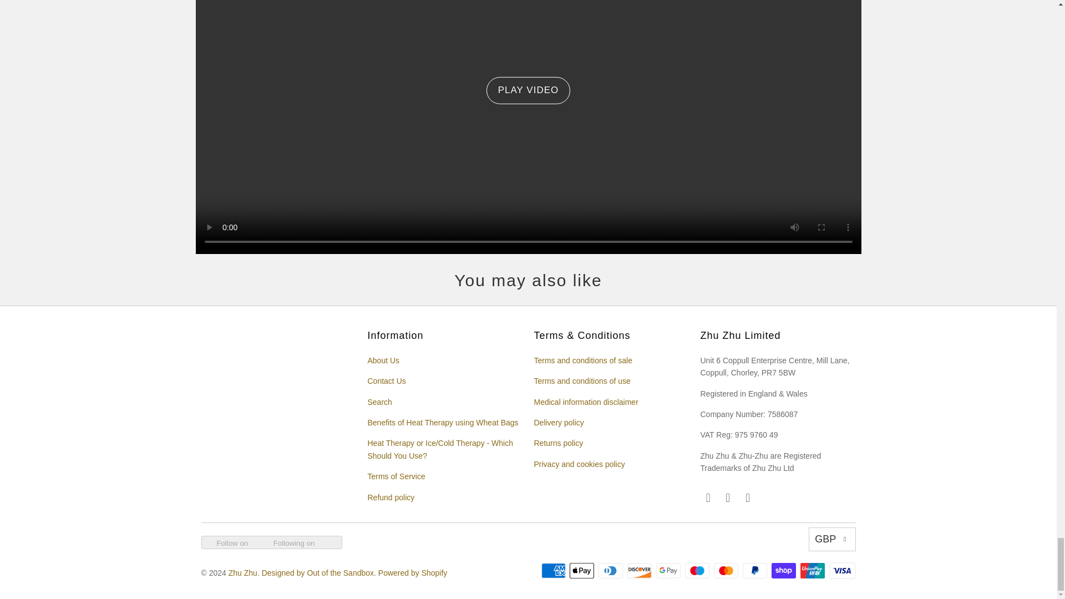 This screenshot has height=599, width=1065. I want to click on Zhu Zhu on Facebook, so click(728, 498).